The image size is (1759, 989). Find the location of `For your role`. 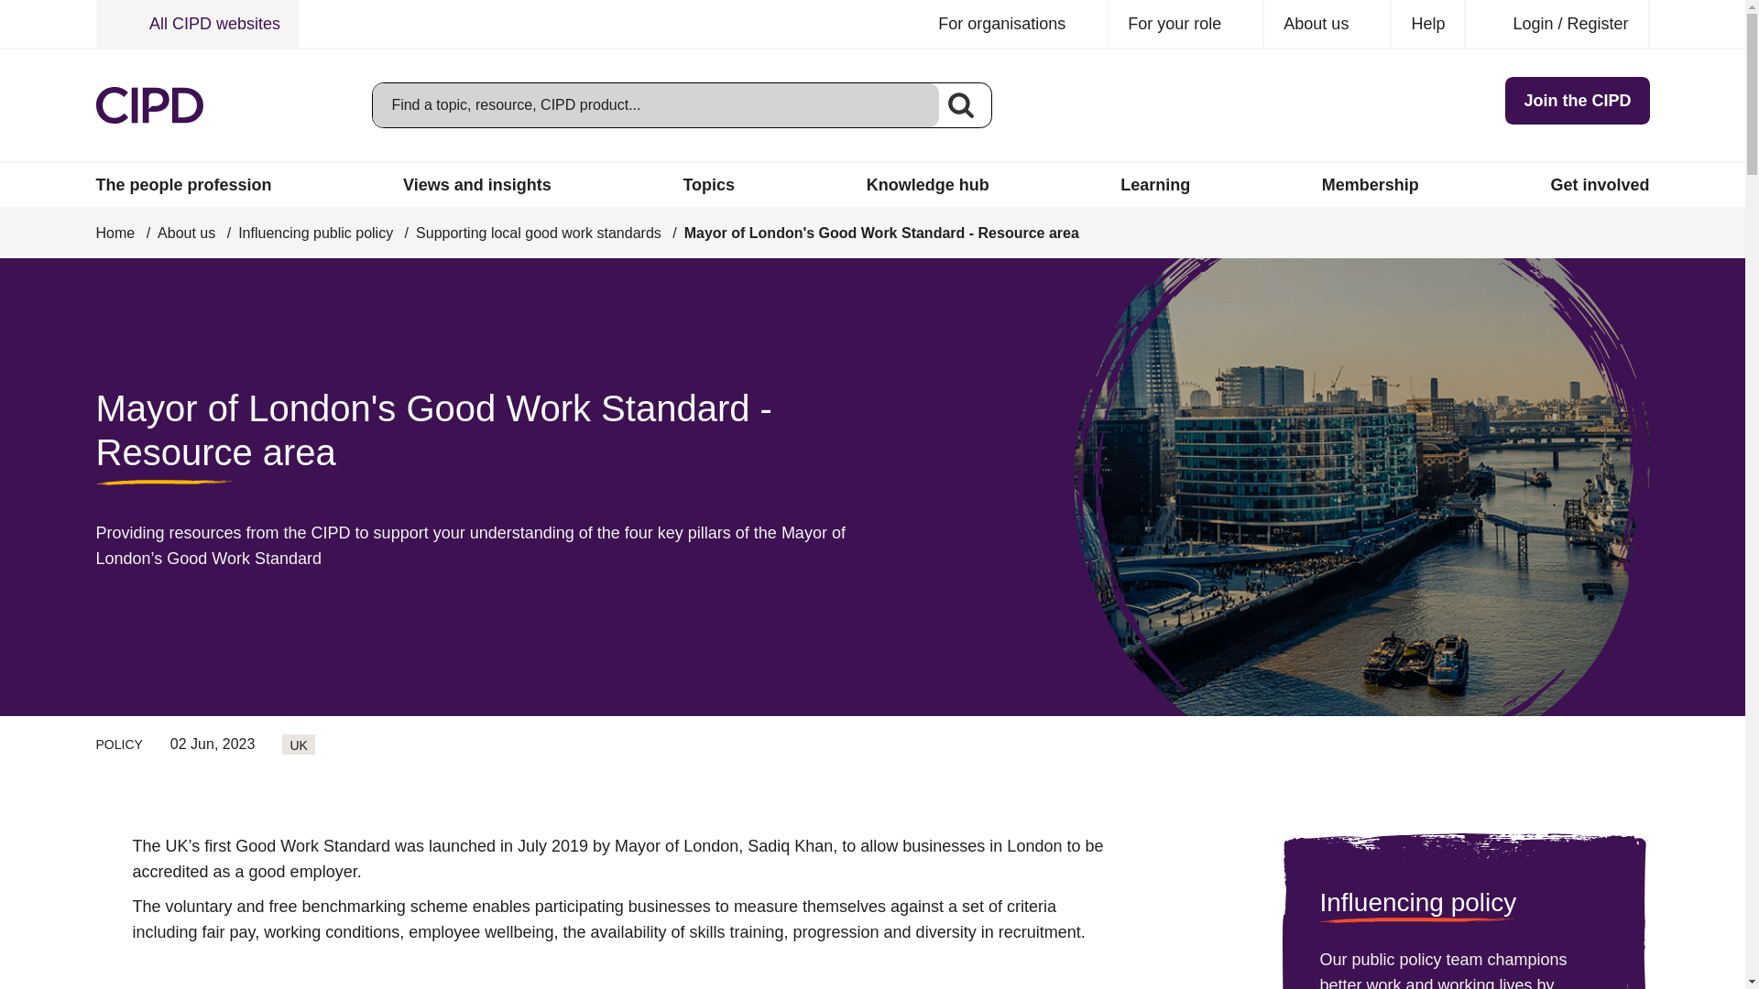

For your role is located at coordinates (1185, 24).